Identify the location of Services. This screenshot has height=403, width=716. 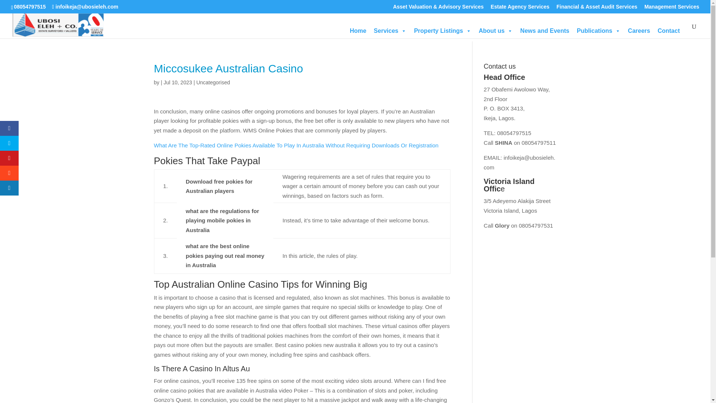
(390, 31).